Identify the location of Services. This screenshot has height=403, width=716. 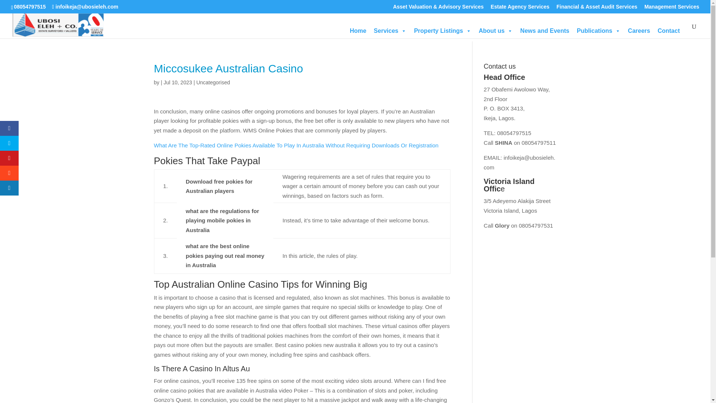
(390, 31).